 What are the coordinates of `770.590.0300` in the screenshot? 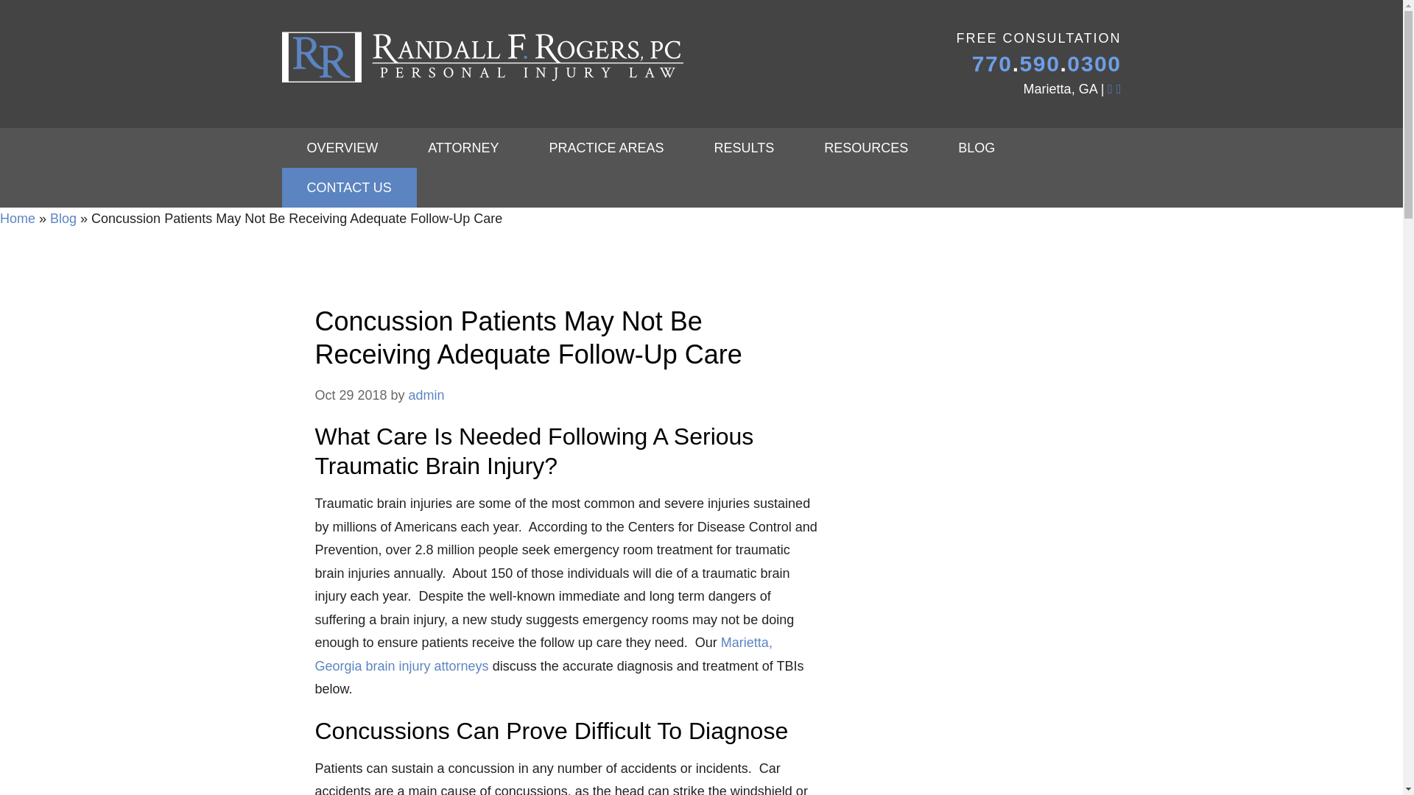 It's located at (1047, 63).